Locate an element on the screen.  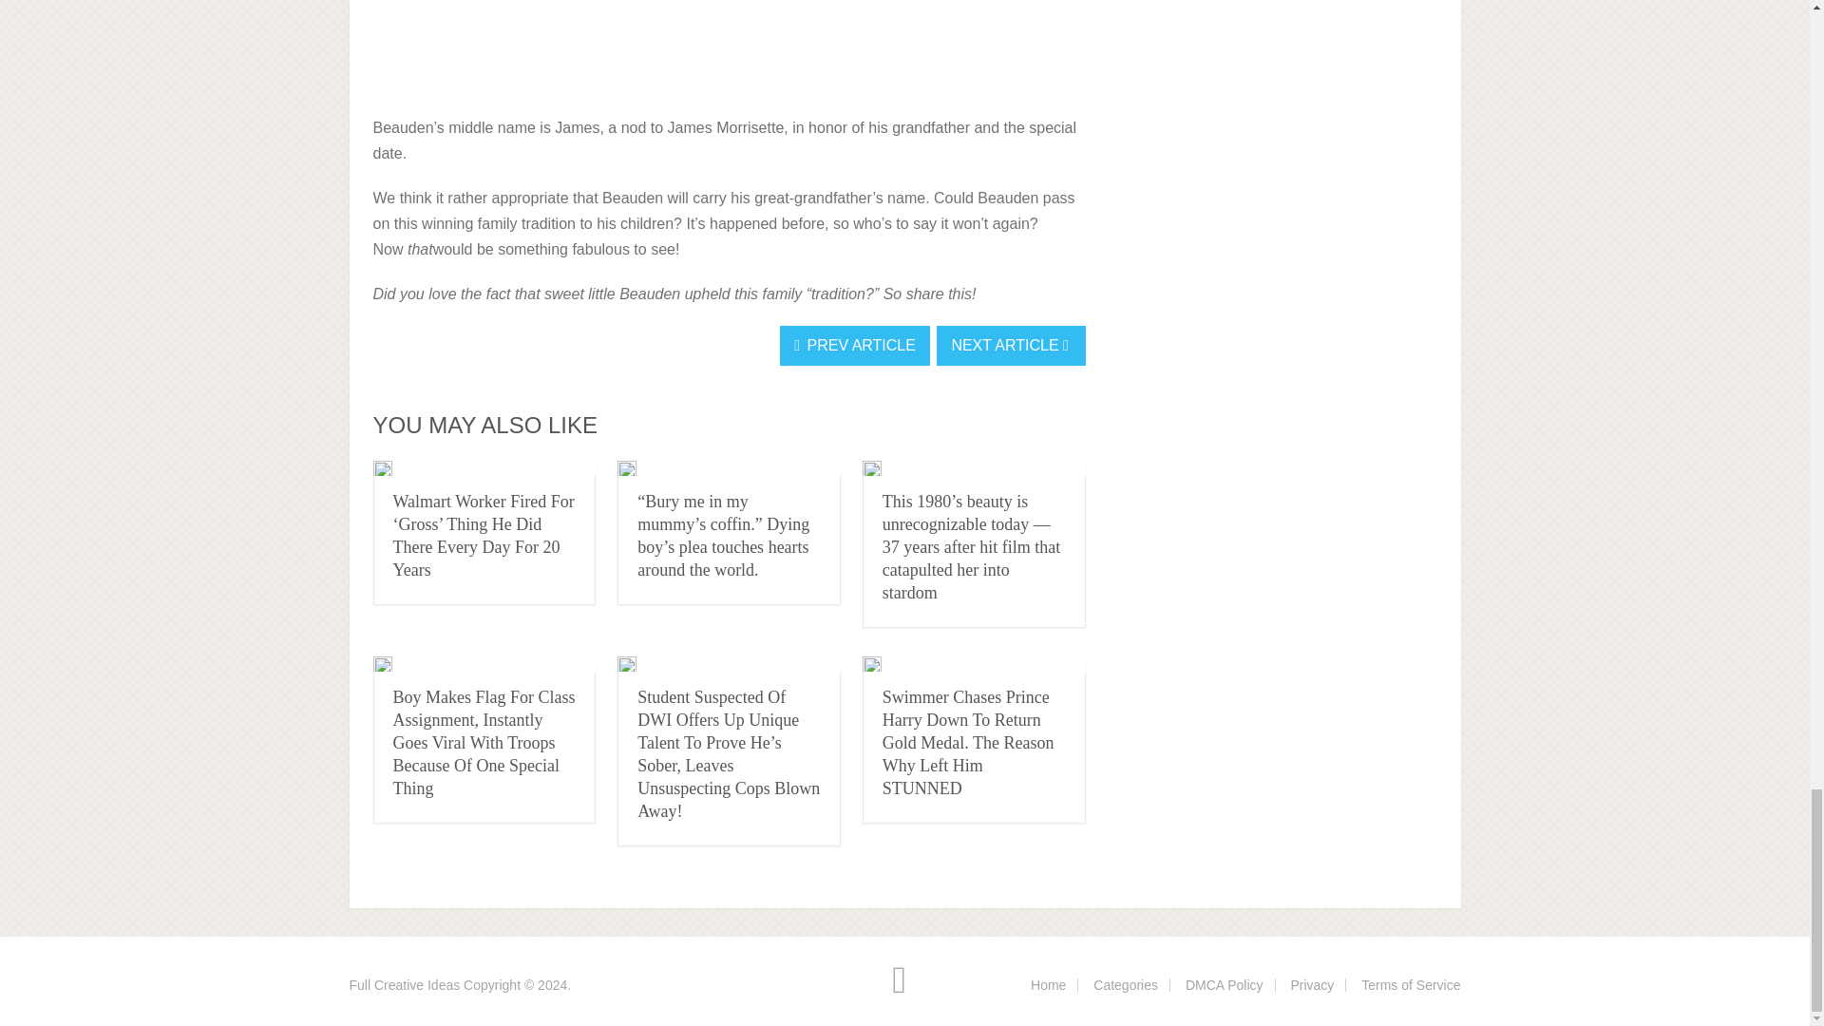
Full Creative Ideas is located at coordinates (405, 985).